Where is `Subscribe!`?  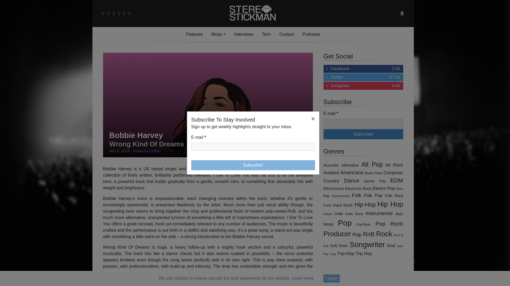
Subscribe! is located at coordinates (363, 69).